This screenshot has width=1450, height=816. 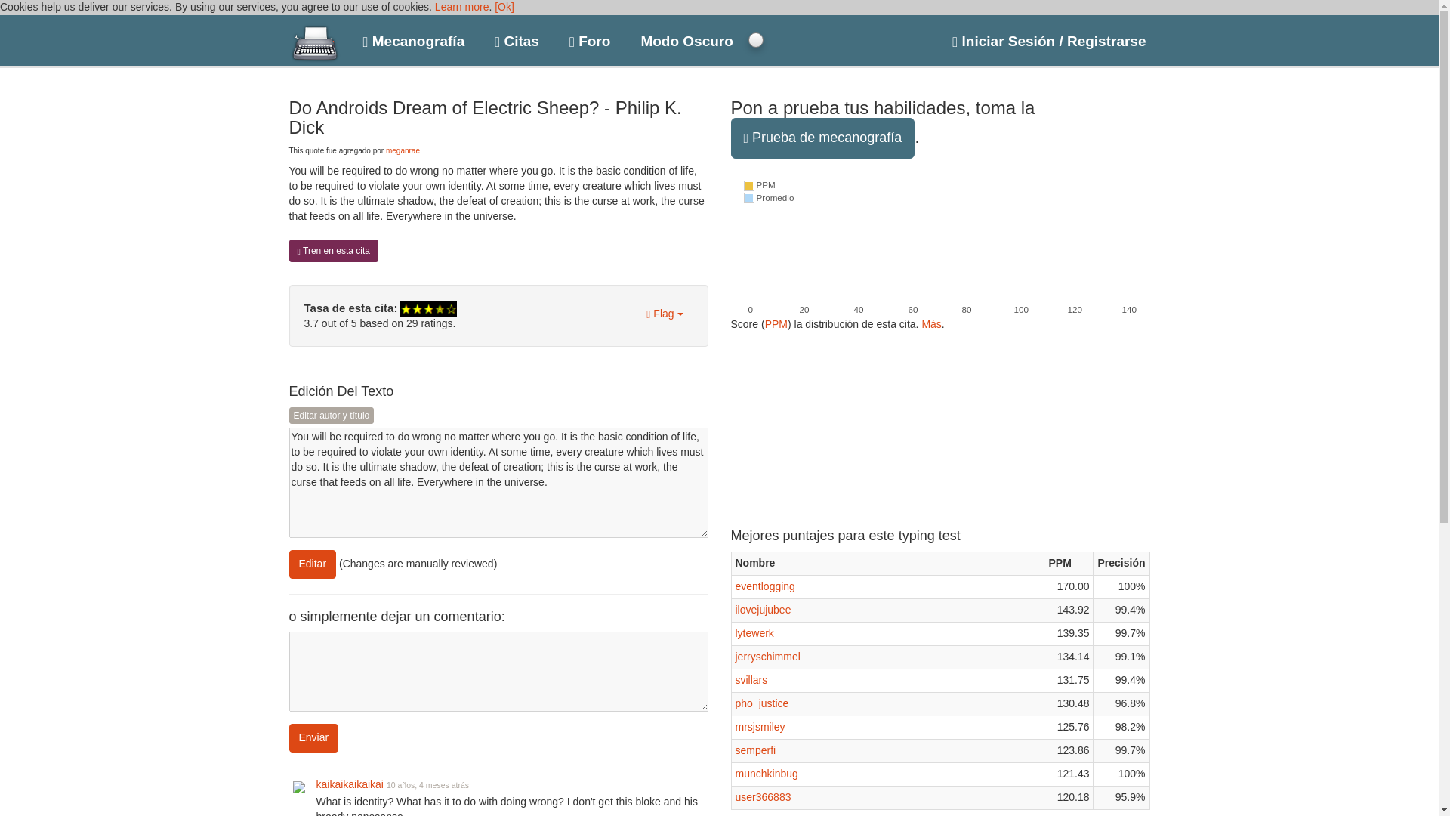 What do you see at coordinates (589, 38) in the screenshot?
I see `Foro` at bounding box center [589, 38].